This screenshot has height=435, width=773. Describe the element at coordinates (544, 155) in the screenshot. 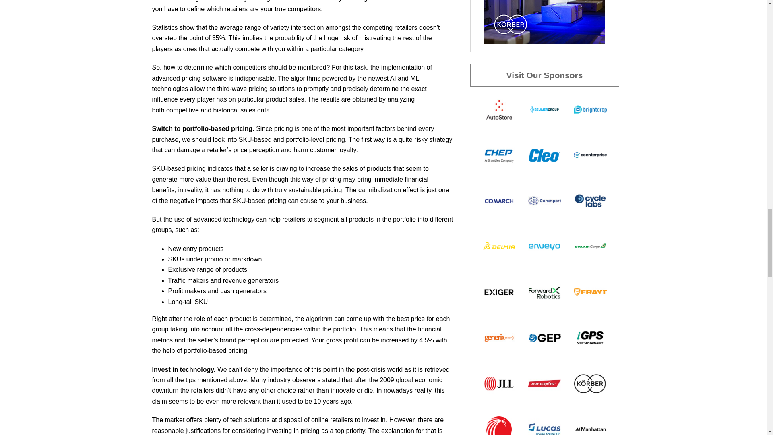

I see `Cleo` at that location.